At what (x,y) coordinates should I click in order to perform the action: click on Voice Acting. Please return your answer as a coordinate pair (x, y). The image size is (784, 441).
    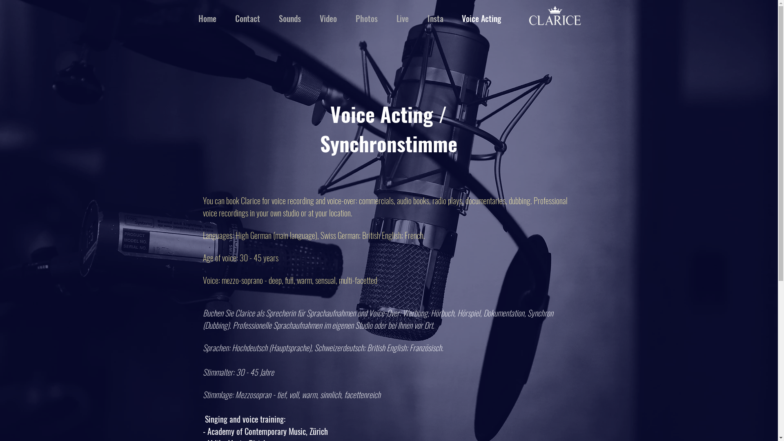
    Looking at the image, I should click on (481, 19).